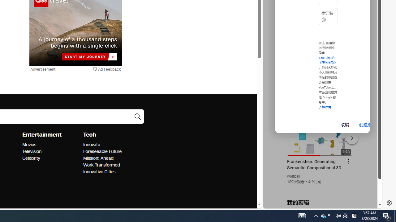 This screenshot has height=222, width=396. I want to click on Class: dict_pnIcon rms_img, so click(318, 203).